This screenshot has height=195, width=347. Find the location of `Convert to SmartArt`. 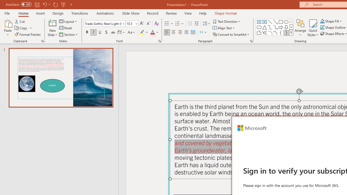

Convert to SmartArt is located at coordinates (231, 34).